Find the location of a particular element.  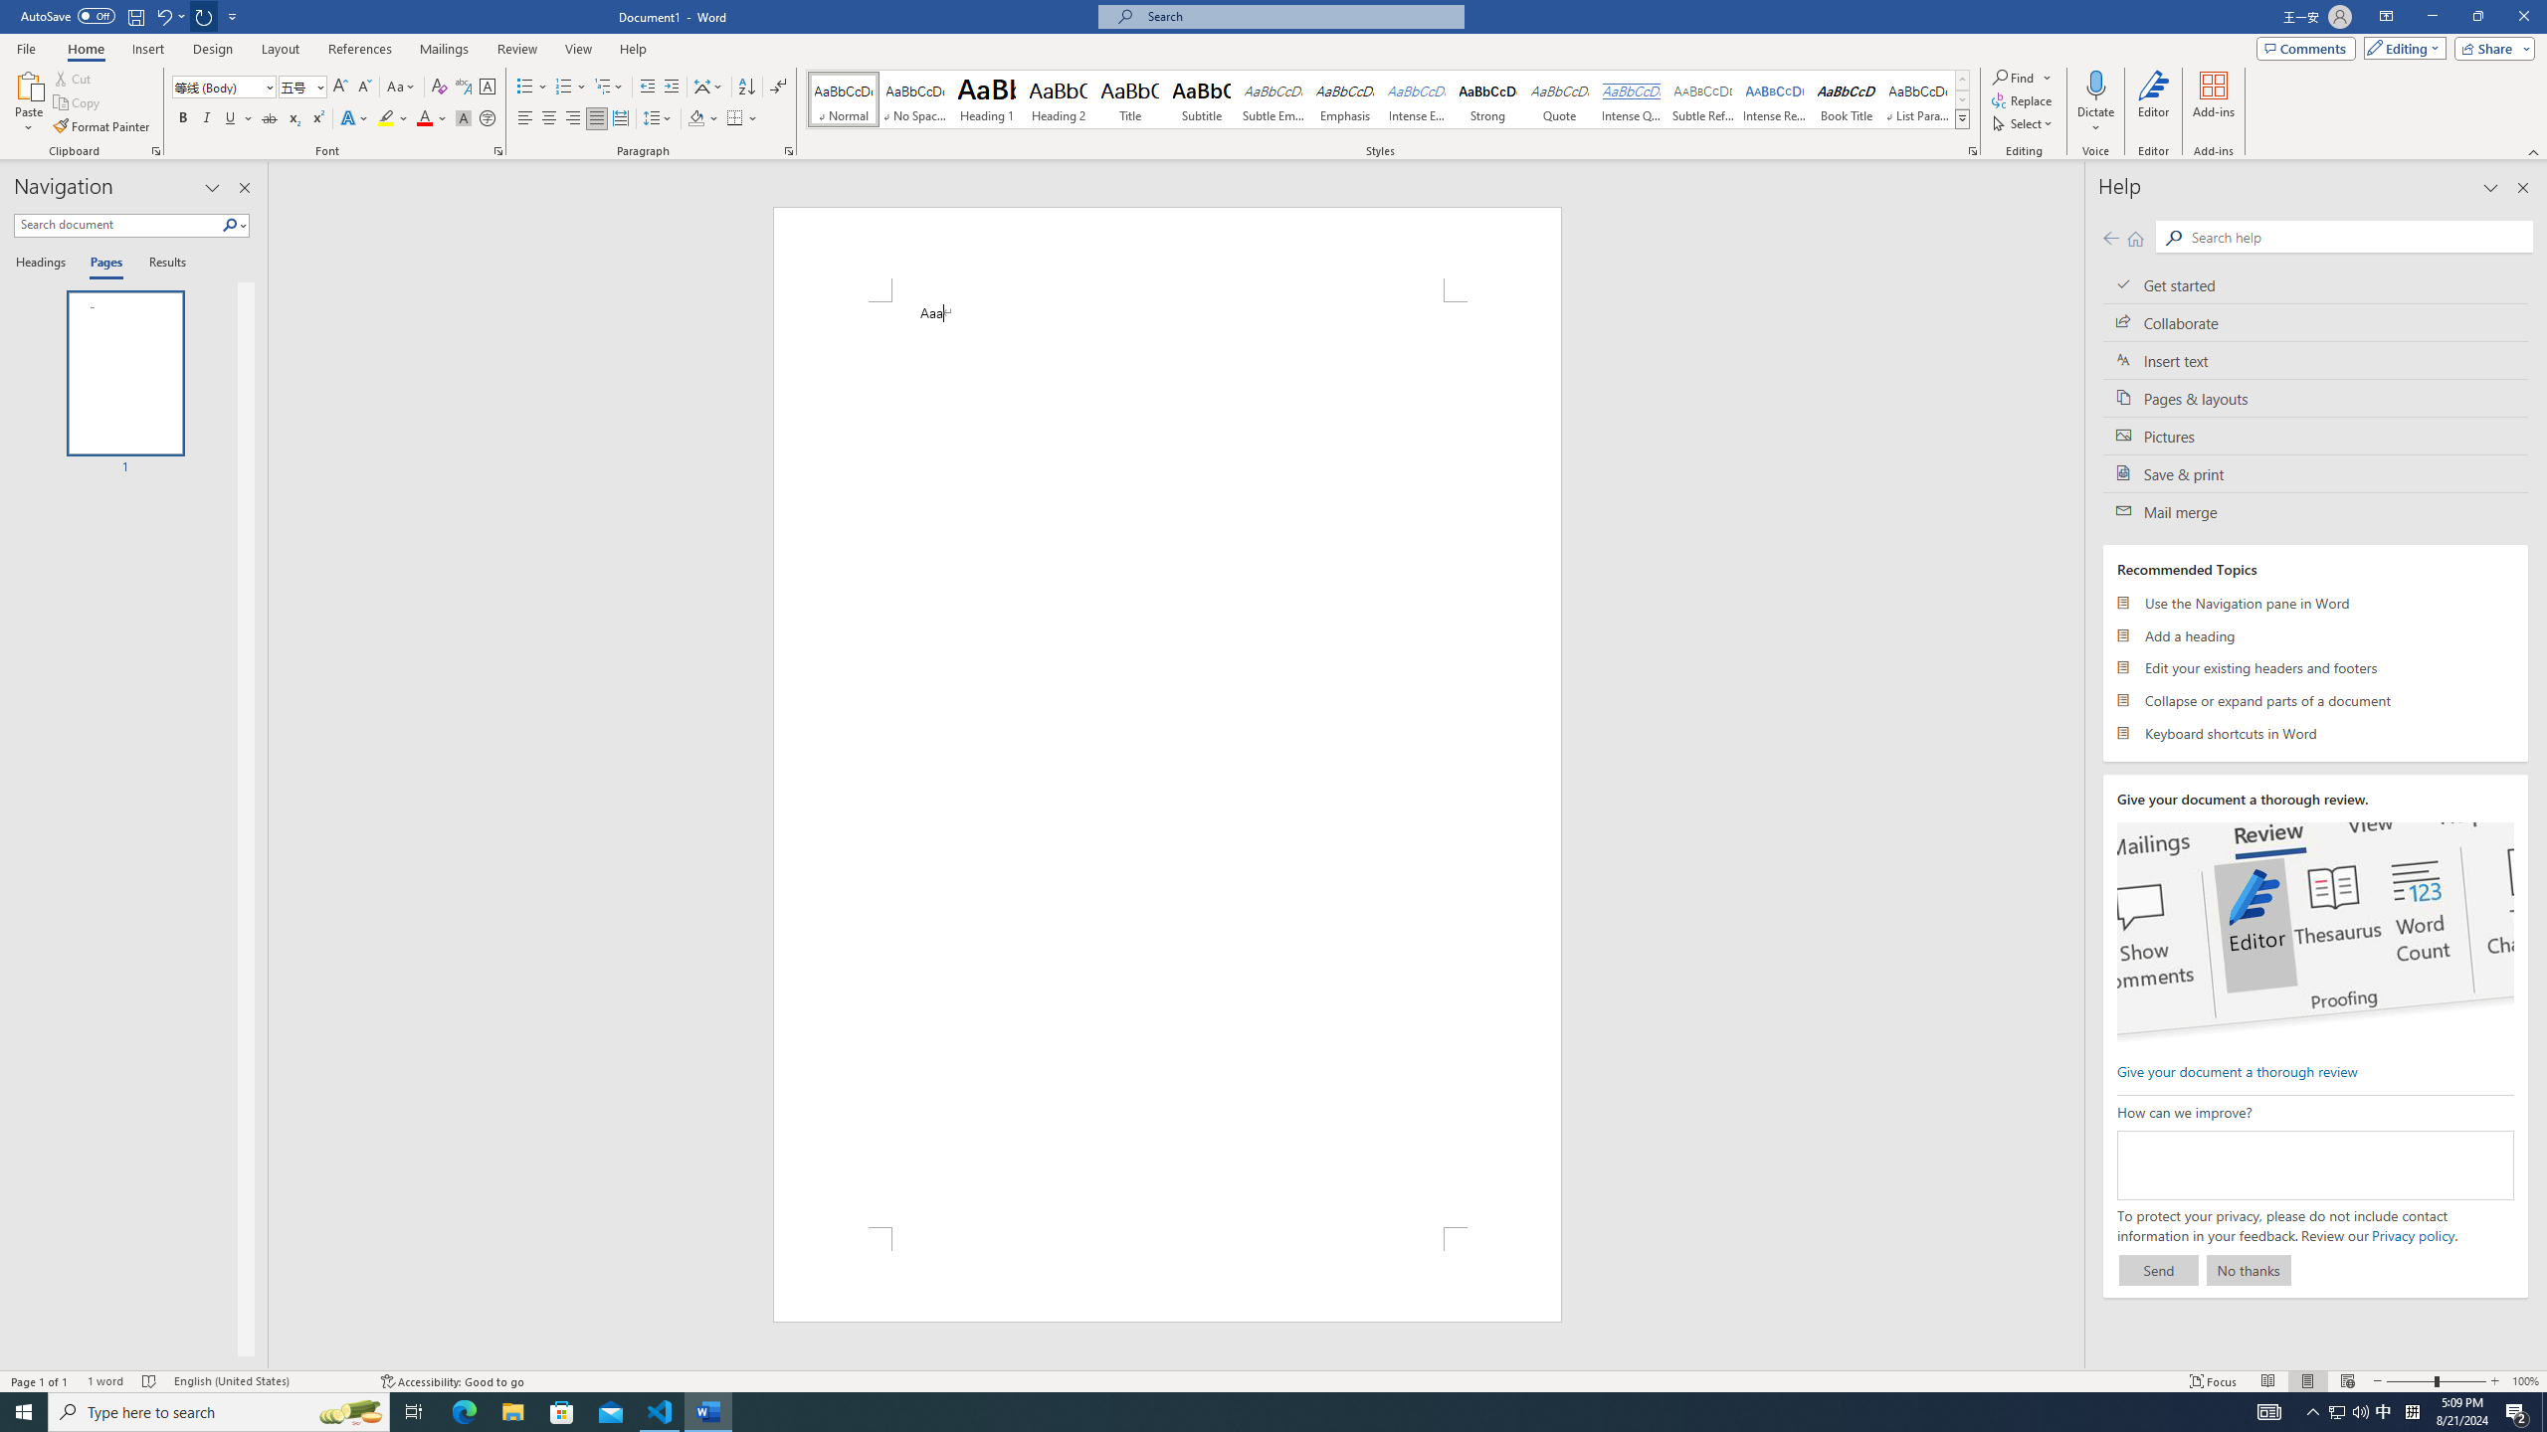

Give your document a thorough review is located at coordinates (2237, 1070).